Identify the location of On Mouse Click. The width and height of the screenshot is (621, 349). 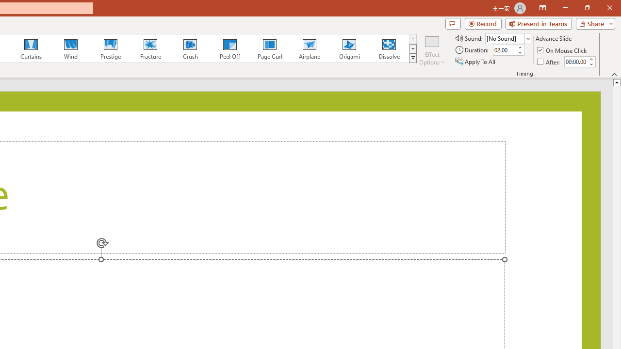
(563, 50).